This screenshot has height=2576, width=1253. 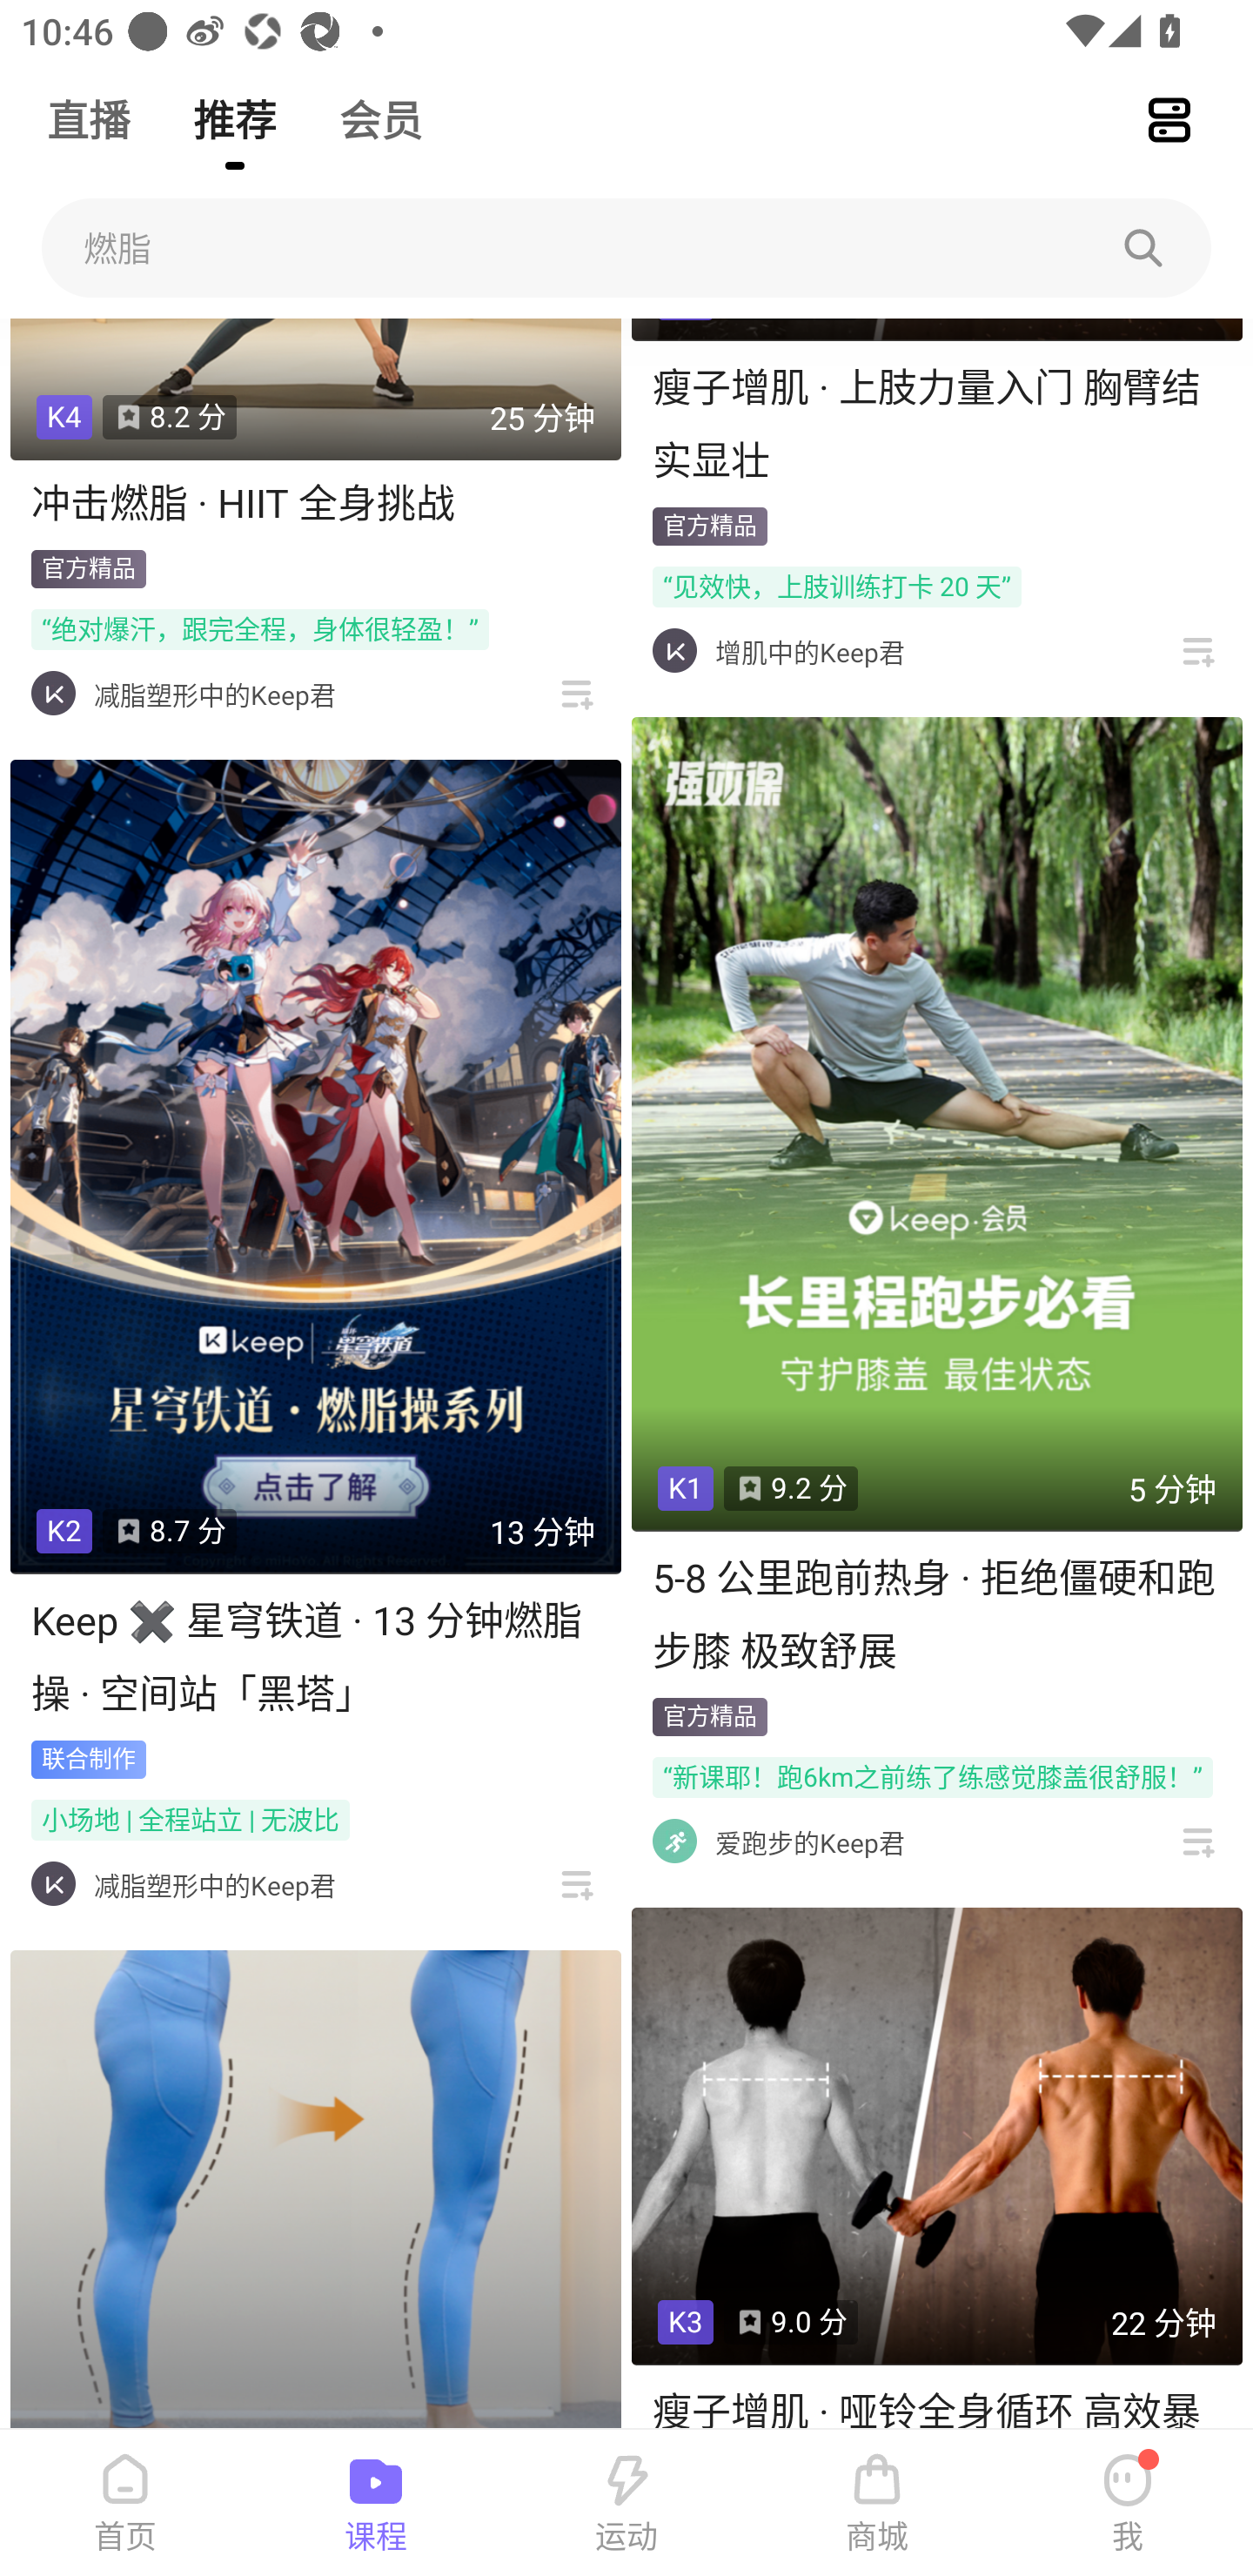 I want to click on 商城, so click(x=877, y=2503).